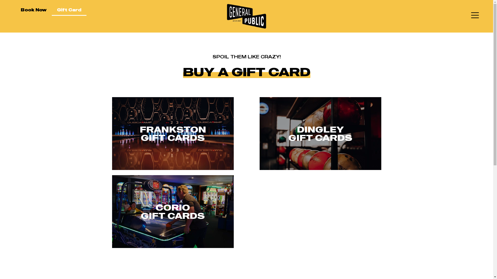  Describe the element at coordinates (320, 133) in the screenshot. I see `DINGLEY
GIFT CARDS` at that location.